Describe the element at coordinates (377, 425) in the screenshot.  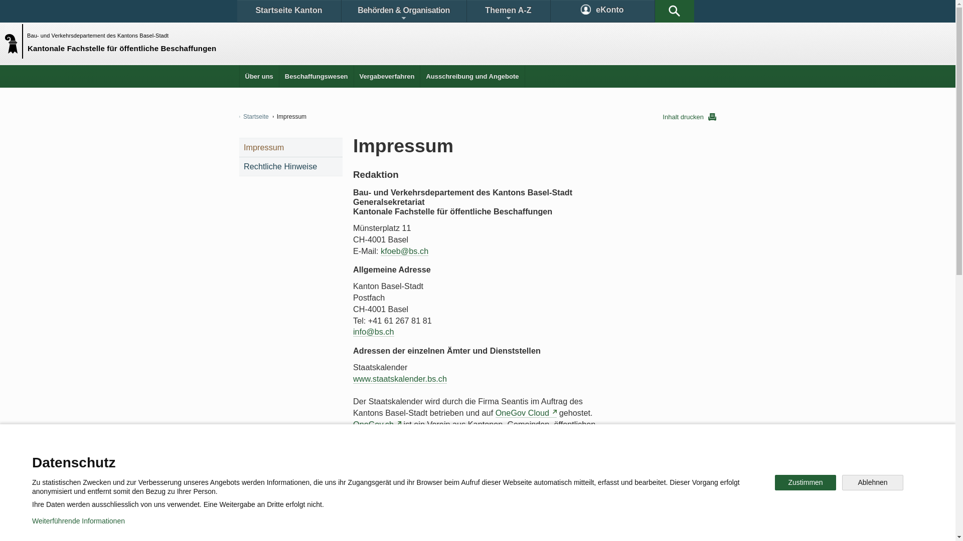
I see `OneGov.ch` at that location.